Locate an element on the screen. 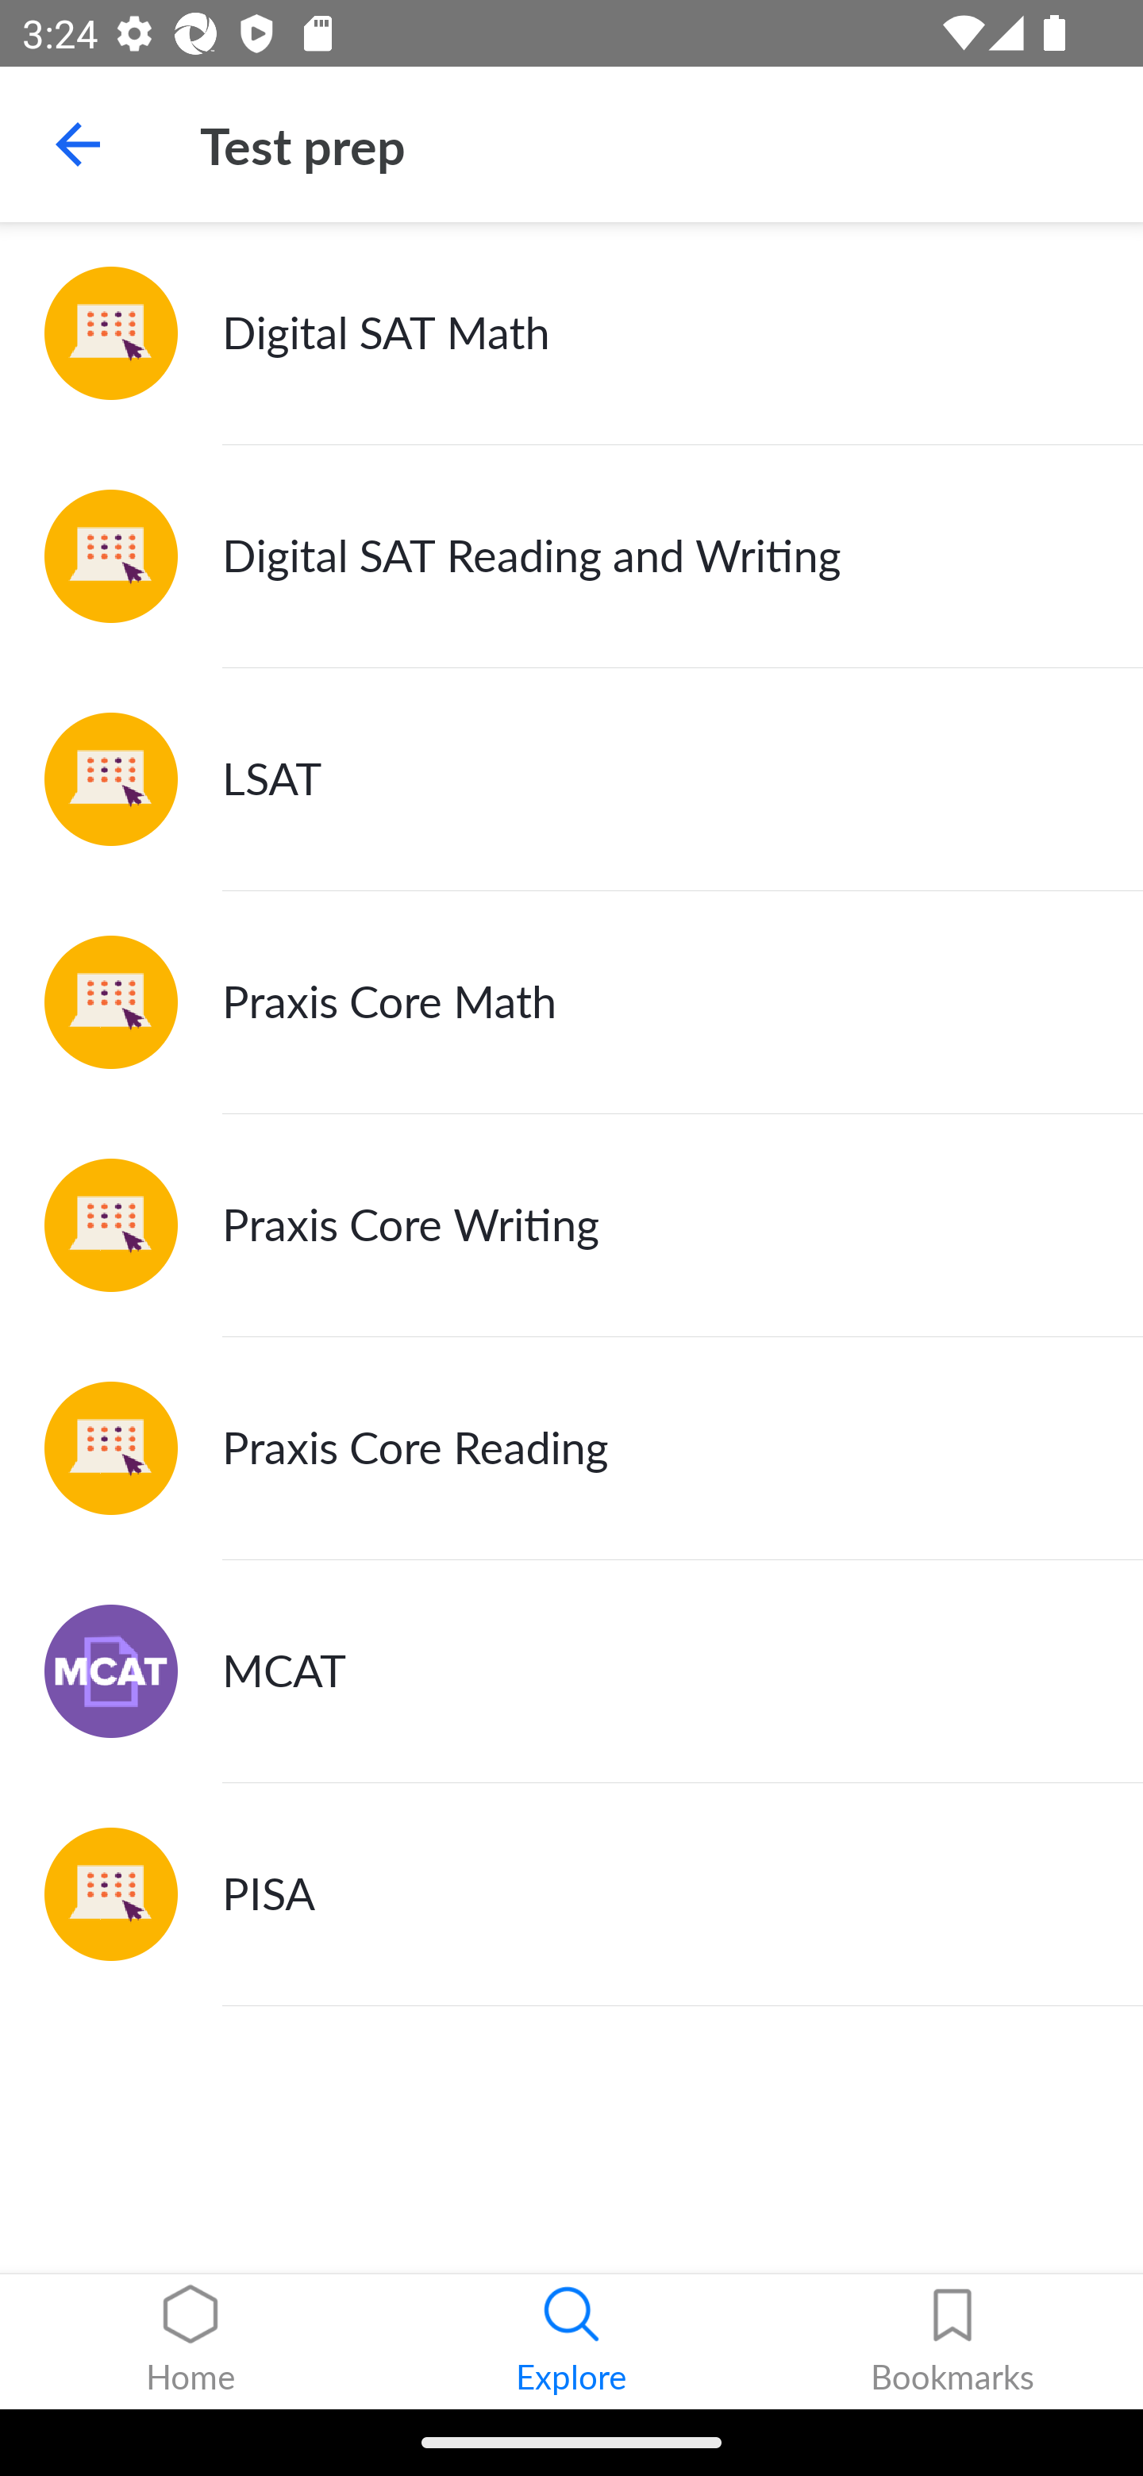 Image resolution: width=1143 pixels, height=2476 pixels. Digital SAT Reading and Writing  is located at coordinates (571, 557).